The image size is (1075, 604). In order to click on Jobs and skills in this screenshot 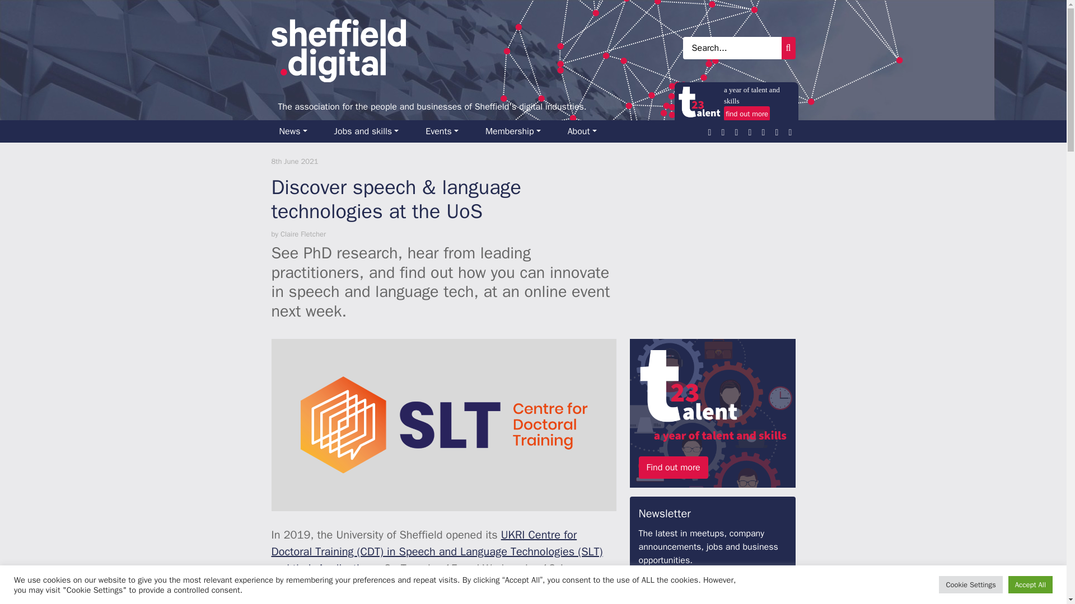, I will do `click(371, 131)`.